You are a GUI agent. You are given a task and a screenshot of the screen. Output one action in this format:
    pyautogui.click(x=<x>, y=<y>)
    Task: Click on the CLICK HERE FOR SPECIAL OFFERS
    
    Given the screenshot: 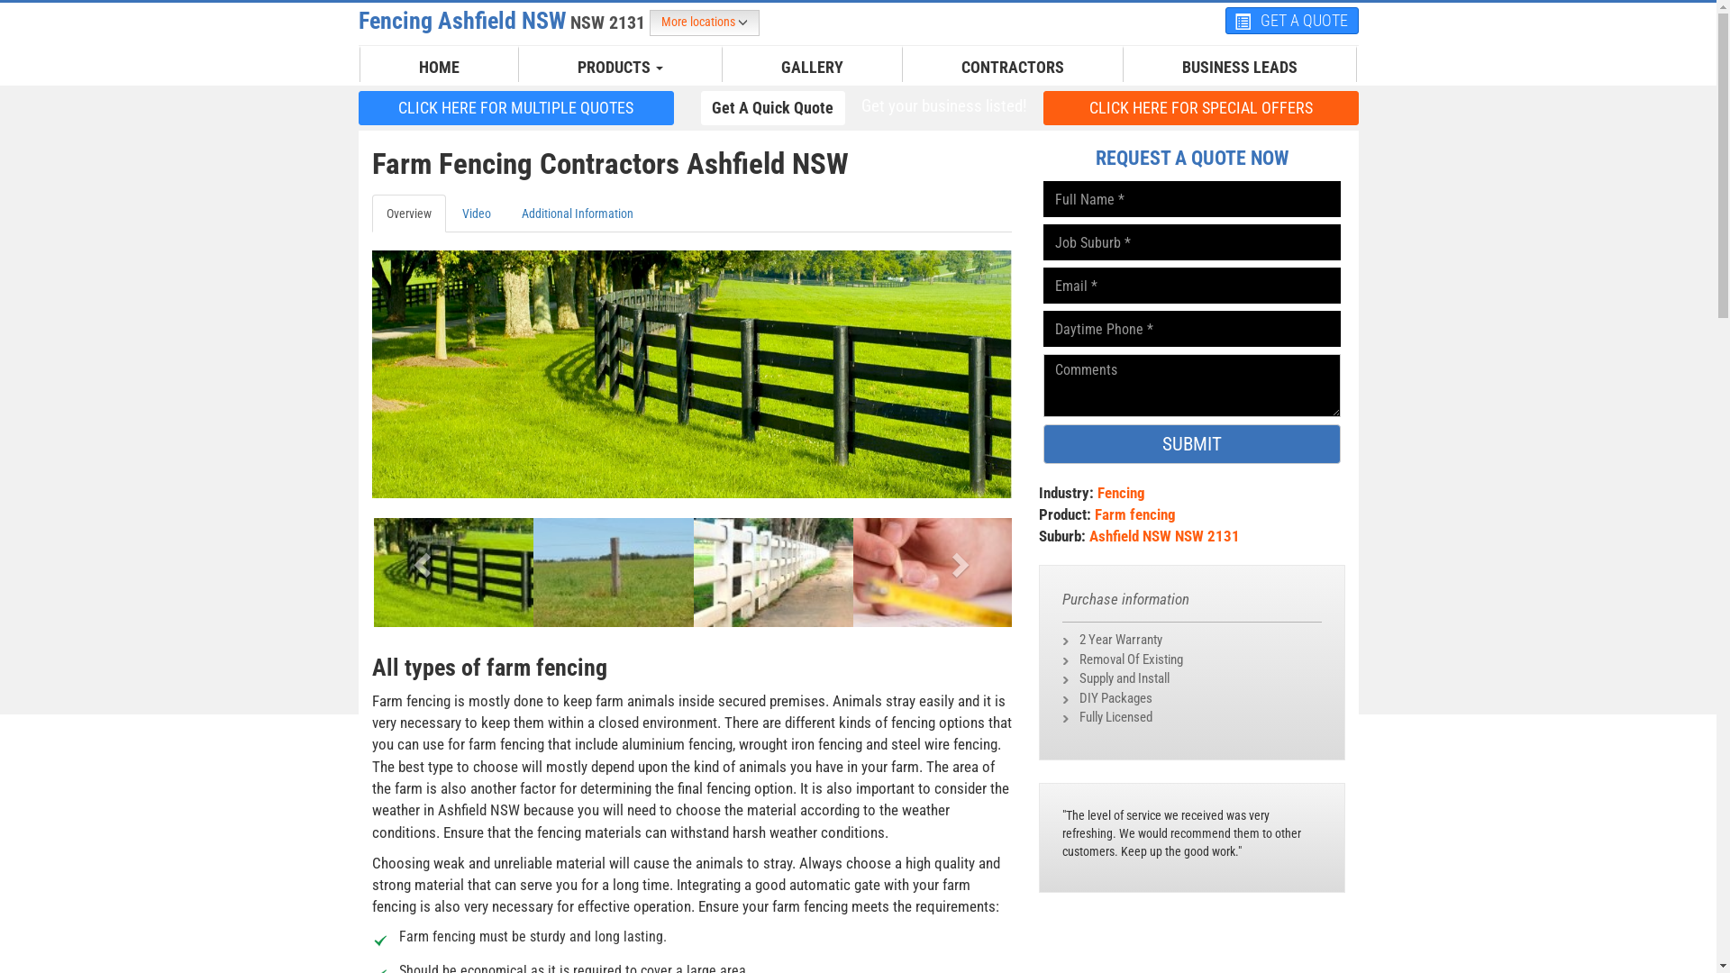 What is the action you would take?
    pyautogui.click(x=1201, y=107)
    